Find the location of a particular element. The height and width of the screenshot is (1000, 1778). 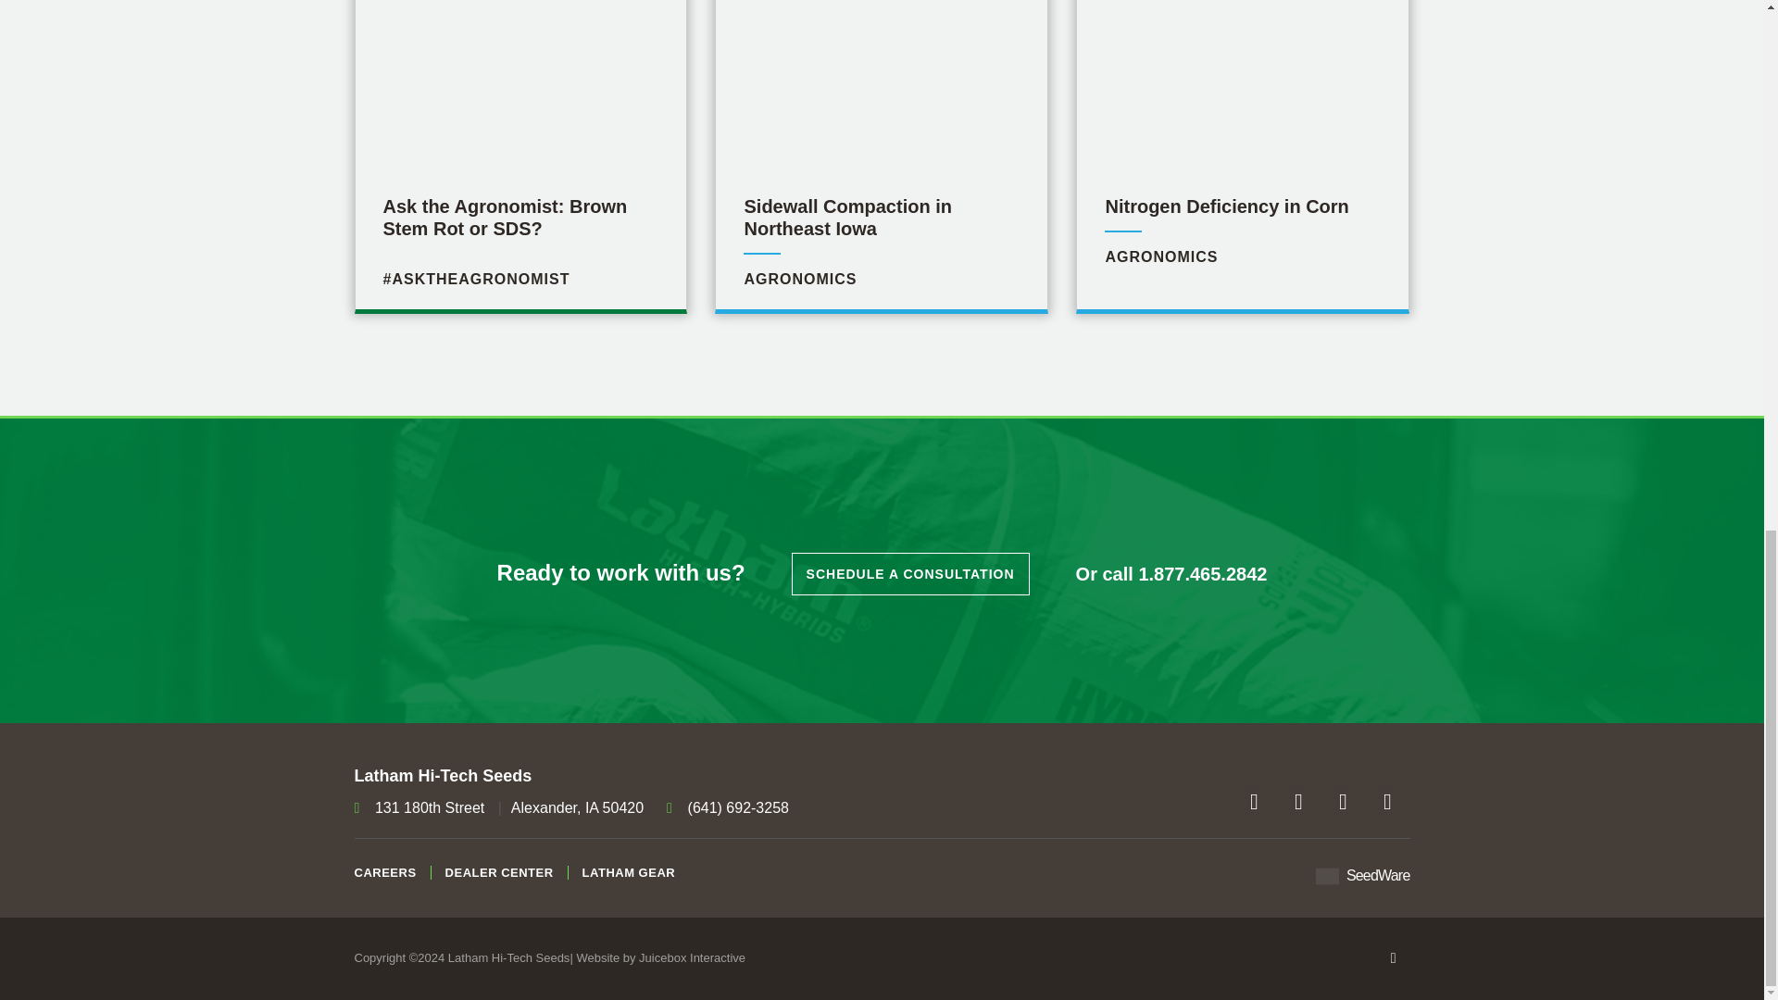

RSS is located at coordinates (1231, 233).